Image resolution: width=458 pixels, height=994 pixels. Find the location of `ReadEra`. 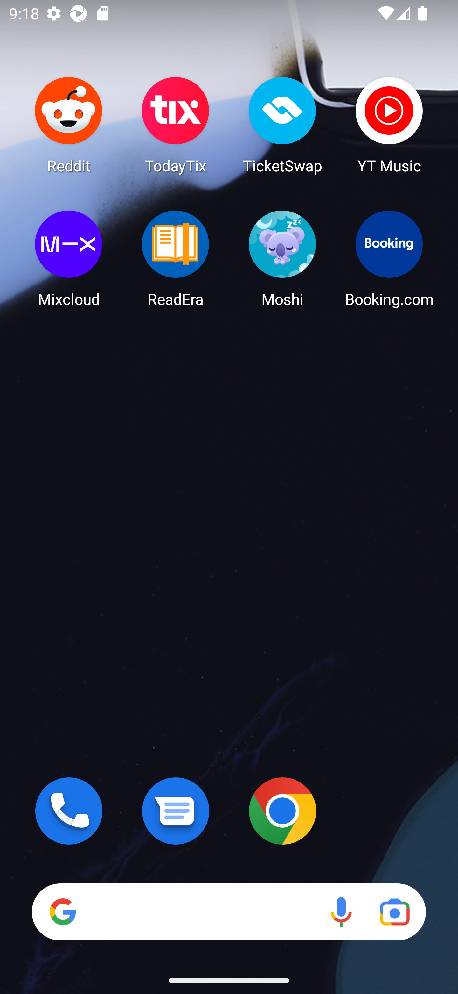

ReadEra is located at coordinates (176, 258).